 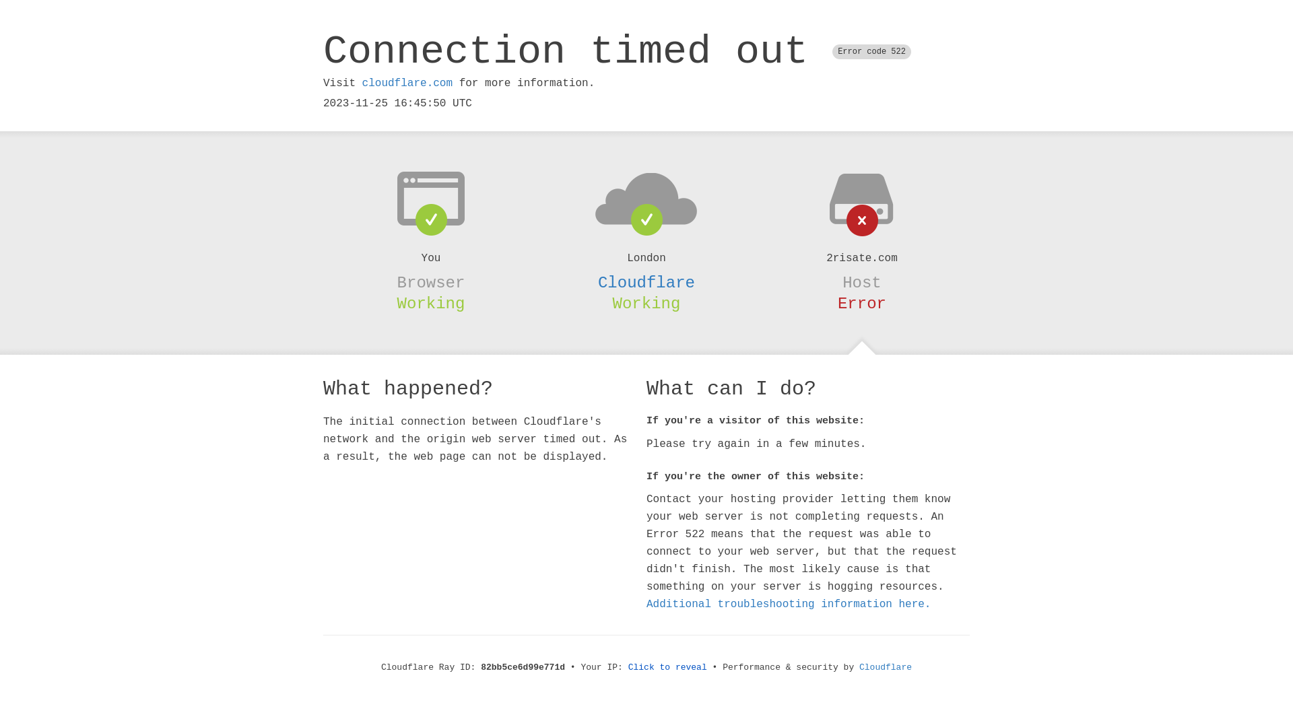 What do you see at coordinates (886, 668) in the screenshot?
I see `Cloudflare` at bounding box center [886, 668].